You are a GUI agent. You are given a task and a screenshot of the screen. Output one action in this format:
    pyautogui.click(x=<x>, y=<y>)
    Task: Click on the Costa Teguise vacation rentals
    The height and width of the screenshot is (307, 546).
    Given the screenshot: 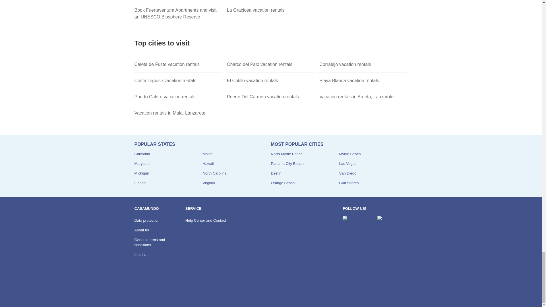 What is the action you would take?
    pyautogui.click(x=178, y=81)
    